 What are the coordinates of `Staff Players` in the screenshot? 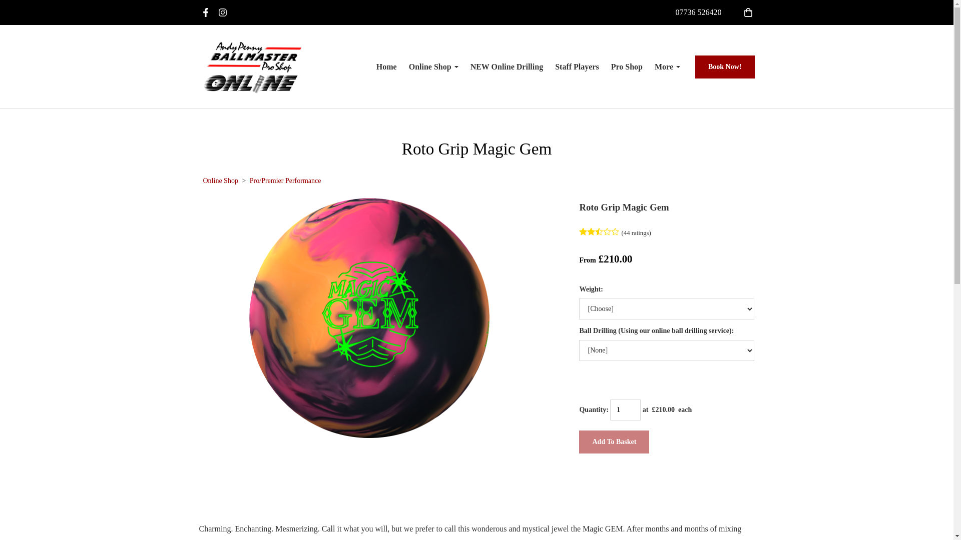 It's located at (577, 66).